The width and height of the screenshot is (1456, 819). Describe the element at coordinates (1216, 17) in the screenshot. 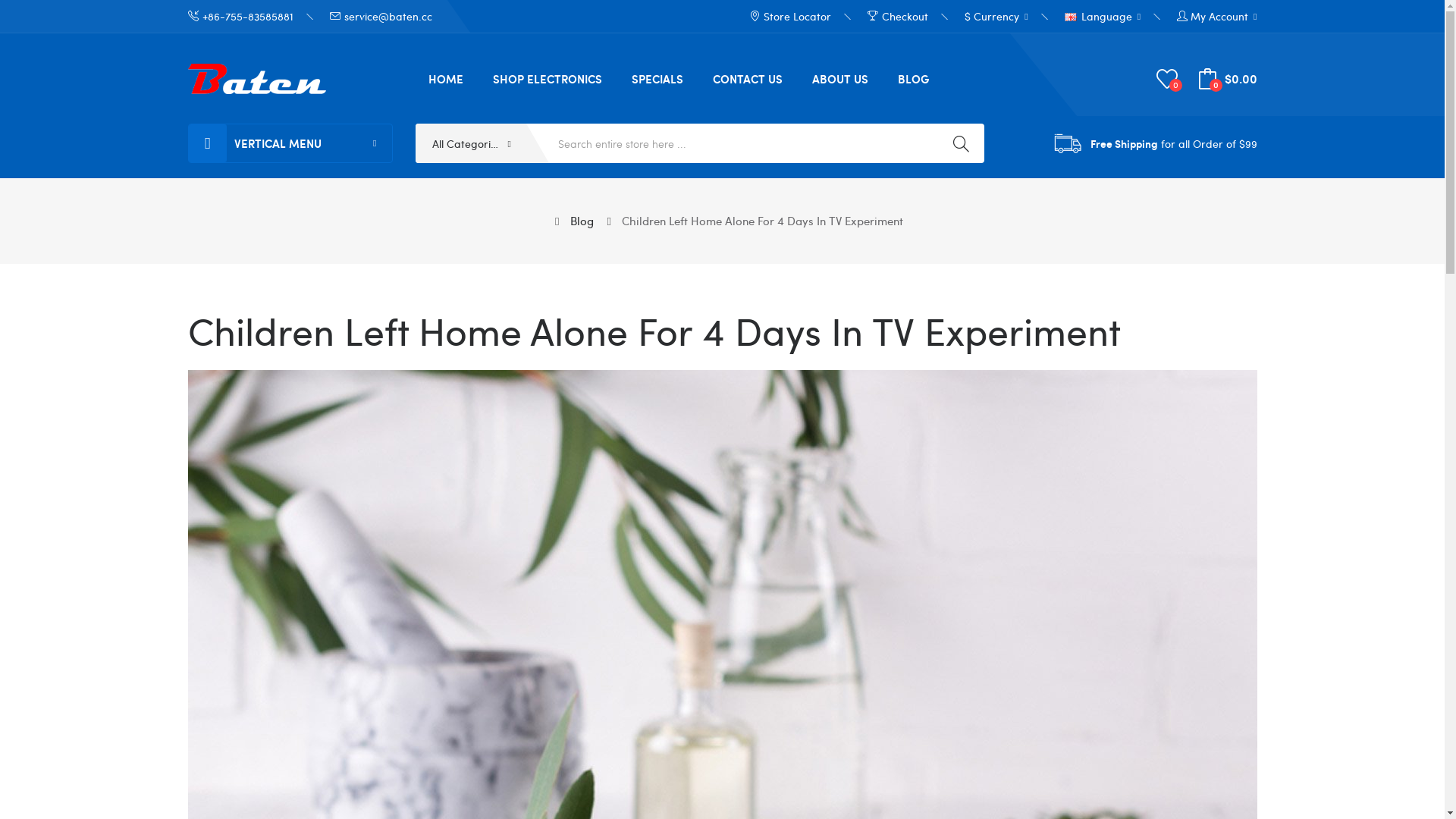

I see `My Account` at that location.